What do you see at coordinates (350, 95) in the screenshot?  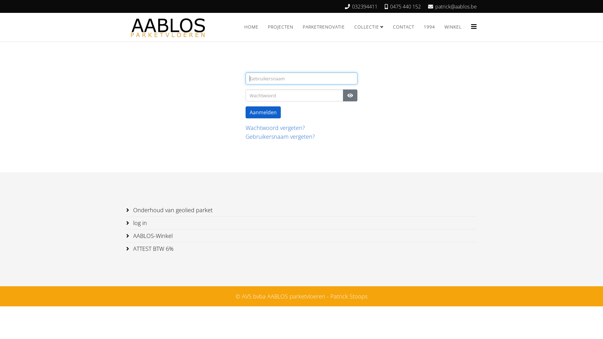 I see `Toon wachtwoord` at bounding box center [350, 95].